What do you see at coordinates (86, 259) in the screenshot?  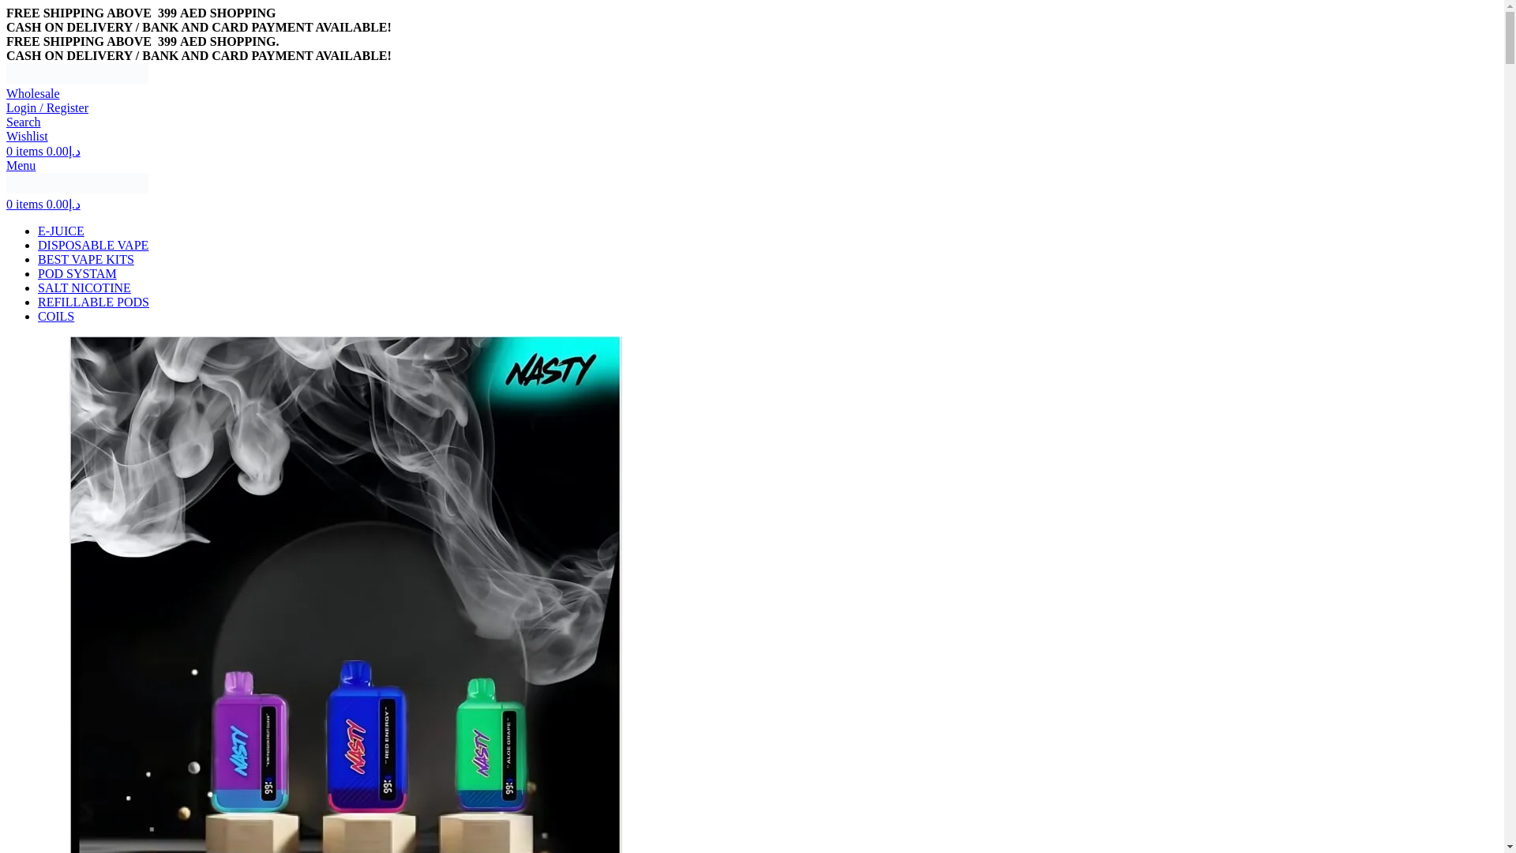 I see `BEST VAPE KITS` at bounding box center [86, 259].